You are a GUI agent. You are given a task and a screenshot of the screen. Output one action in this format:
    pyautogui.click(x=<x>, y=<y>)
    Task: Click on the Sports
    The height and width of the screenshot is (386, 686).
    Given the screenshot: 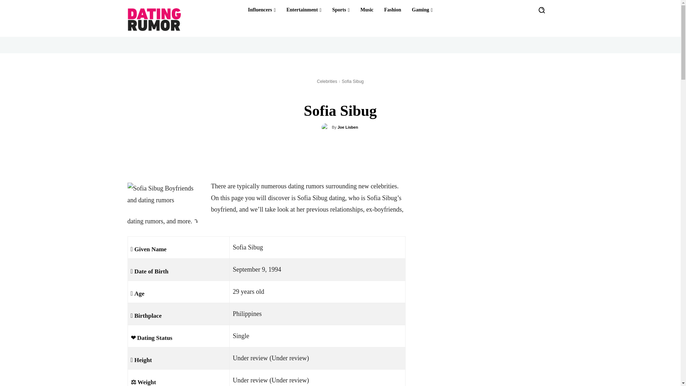 What is the action you would take?
    pyautogui.click(x=341, y=10)
    